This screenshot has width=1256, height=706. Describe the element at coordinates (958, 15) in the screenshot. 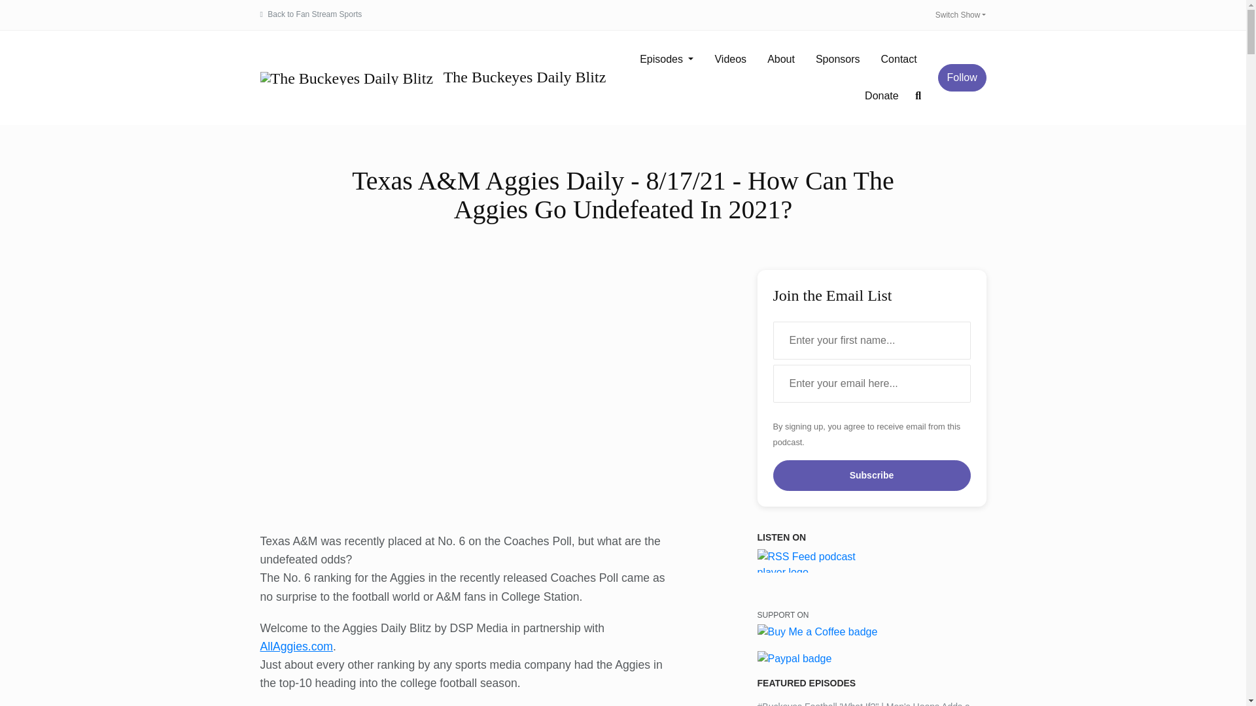

I see `Switch Show` at that location.